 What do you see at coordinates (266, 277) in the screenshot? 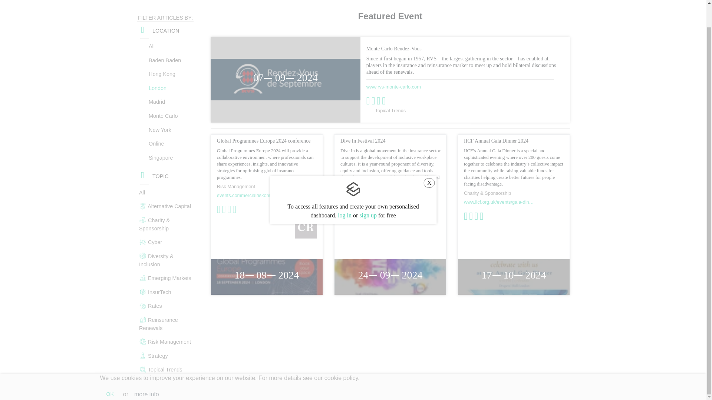
I see `Event img` at bounding box center [266, 277].